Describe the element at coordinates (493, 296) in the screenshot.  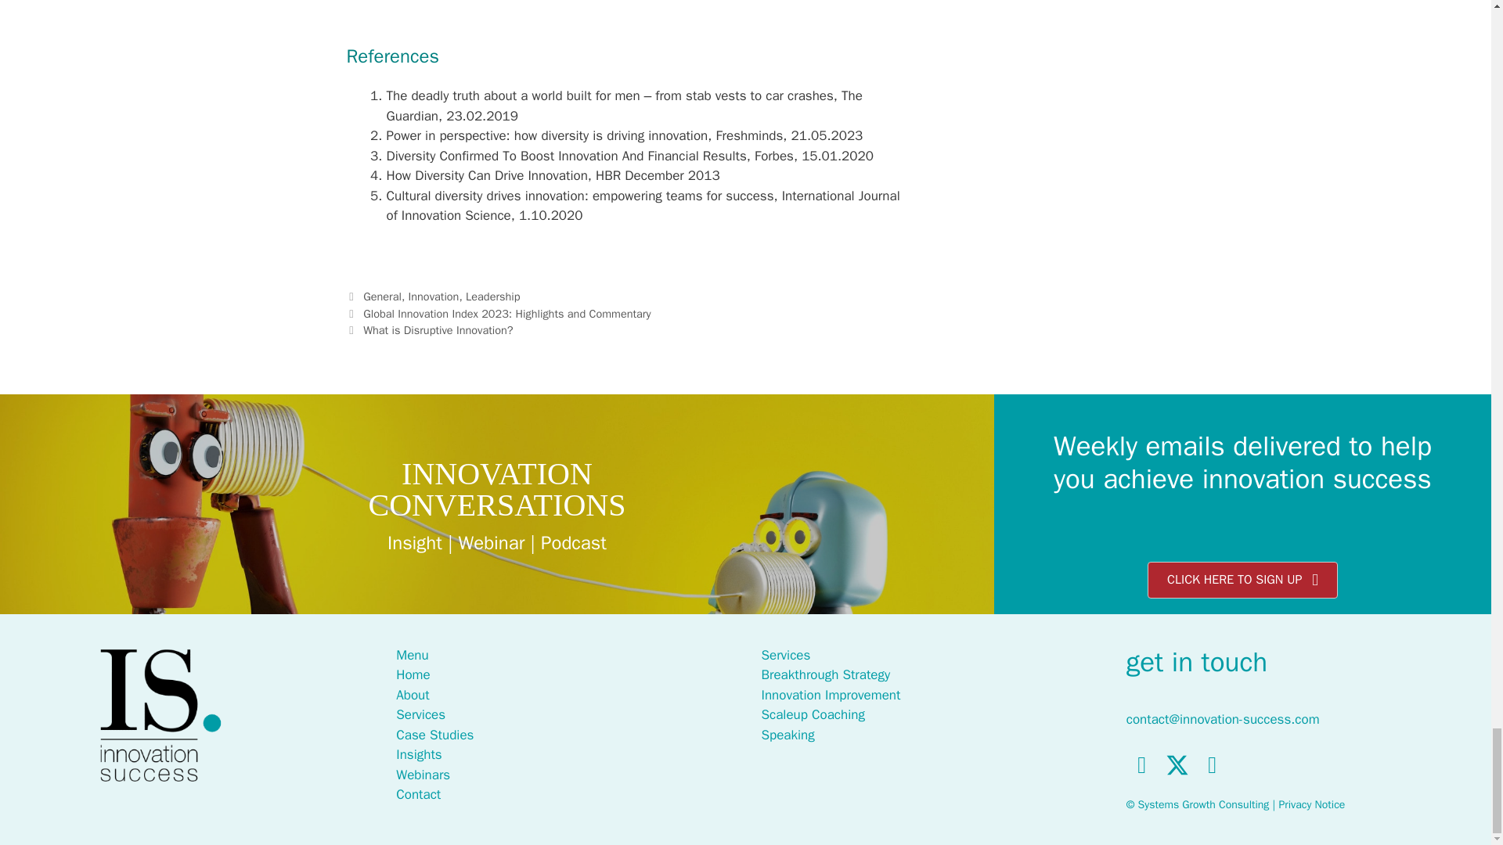
I see `Leadership` at that location.